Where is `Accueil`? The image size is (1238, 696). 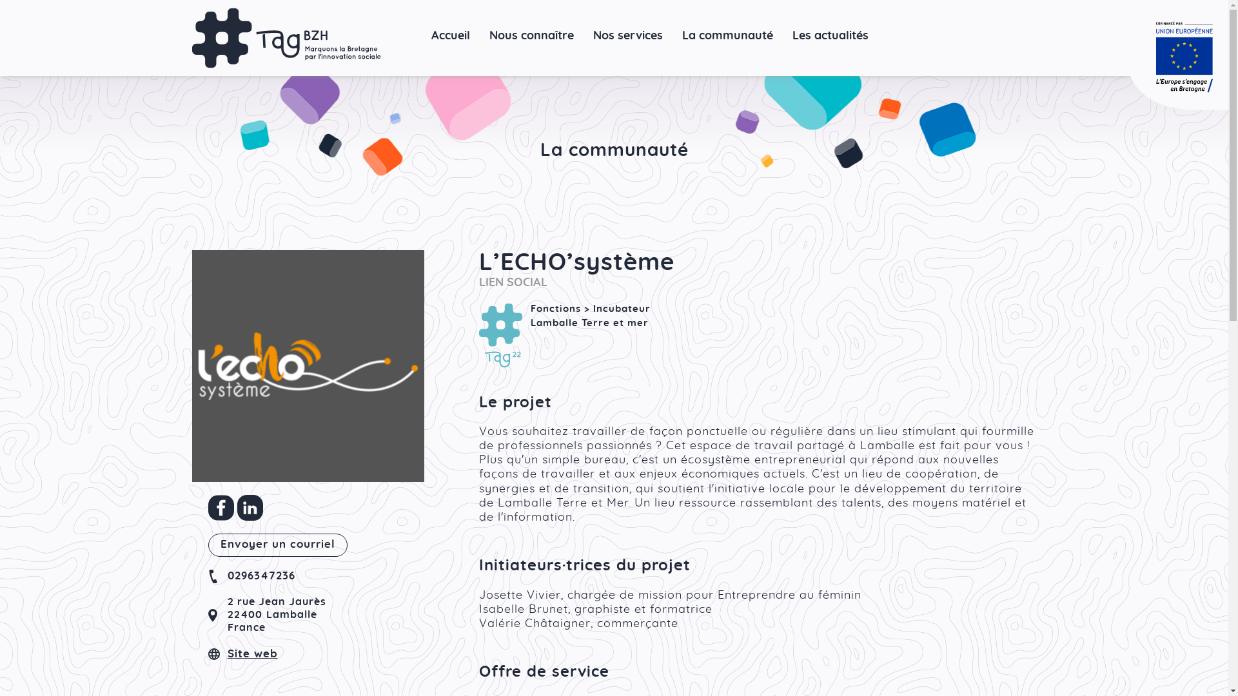
Accueil is located at coordinates (286, 38).